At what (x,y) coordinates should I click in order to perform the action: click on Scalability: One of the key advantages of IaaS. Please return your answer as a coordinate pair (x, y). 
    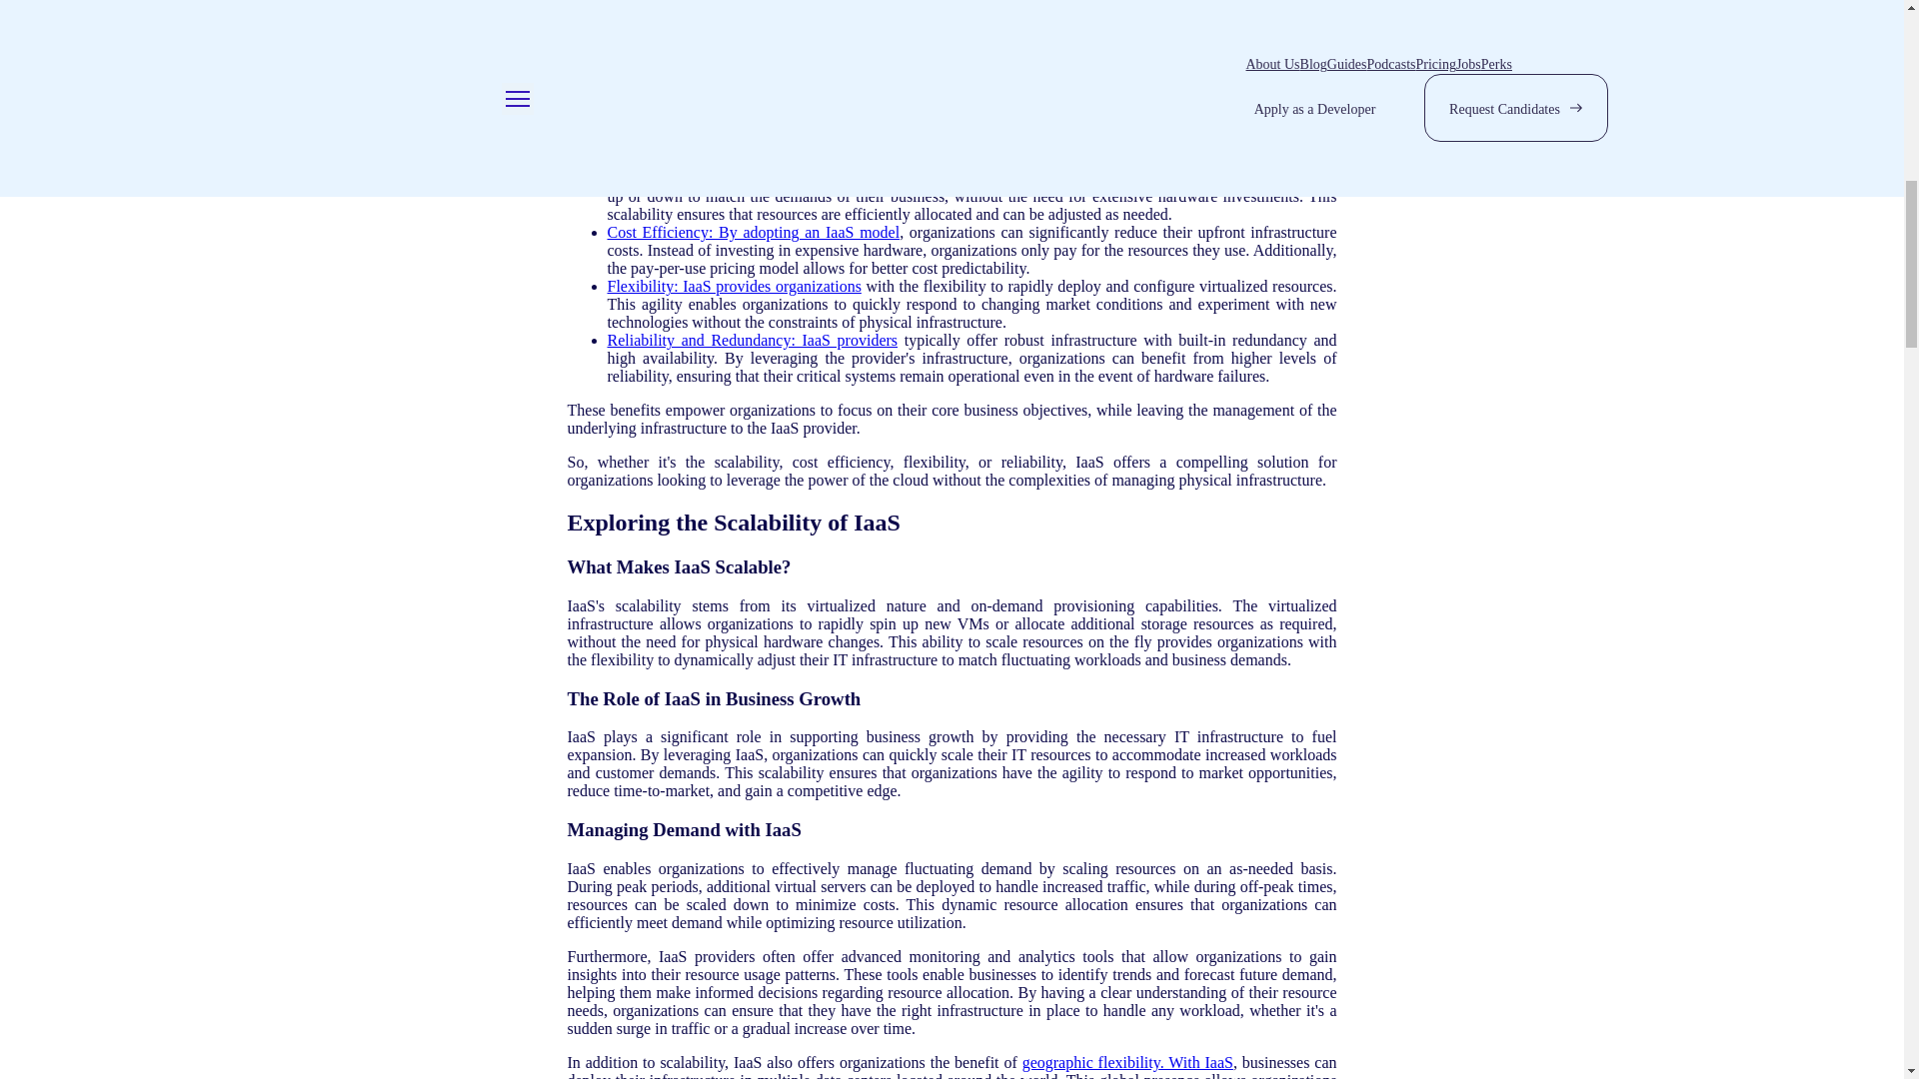
    Looking at the image, I should click on (759, 178).